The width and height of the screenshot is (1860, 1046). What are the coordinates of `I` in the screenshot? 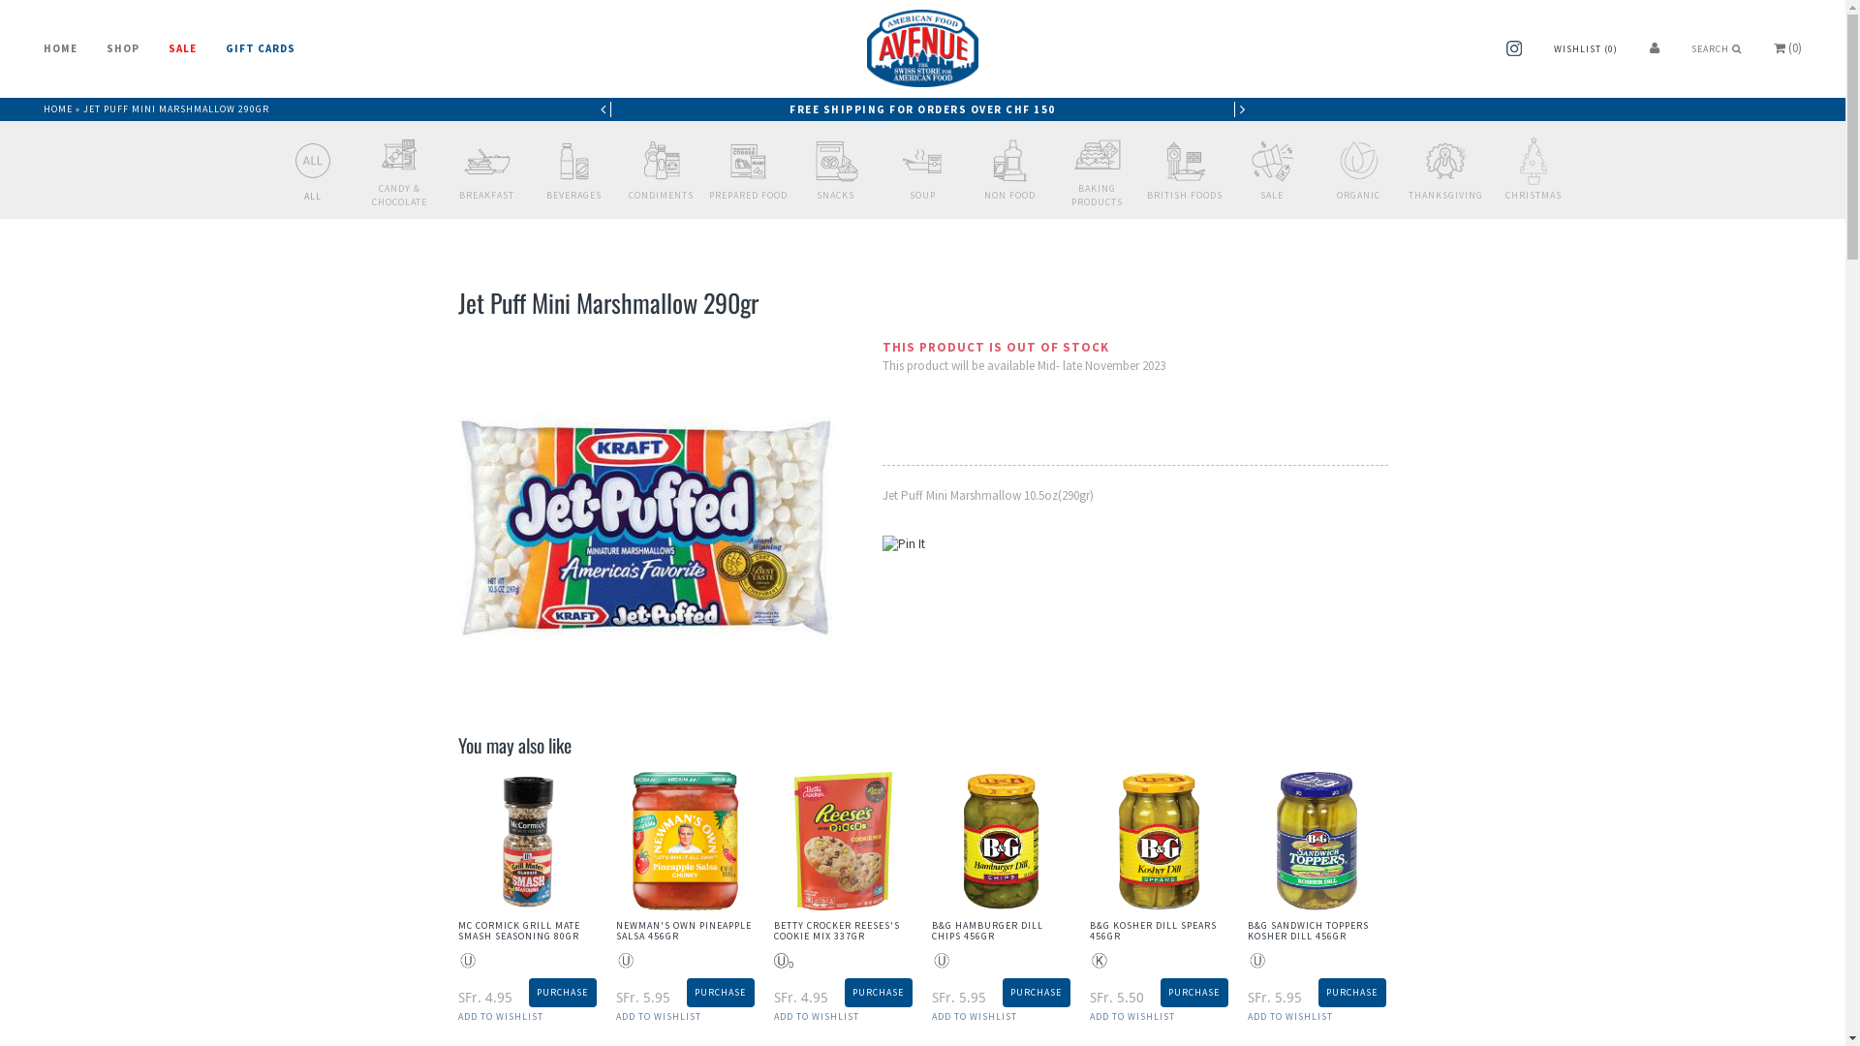 It's located at (603, 109).